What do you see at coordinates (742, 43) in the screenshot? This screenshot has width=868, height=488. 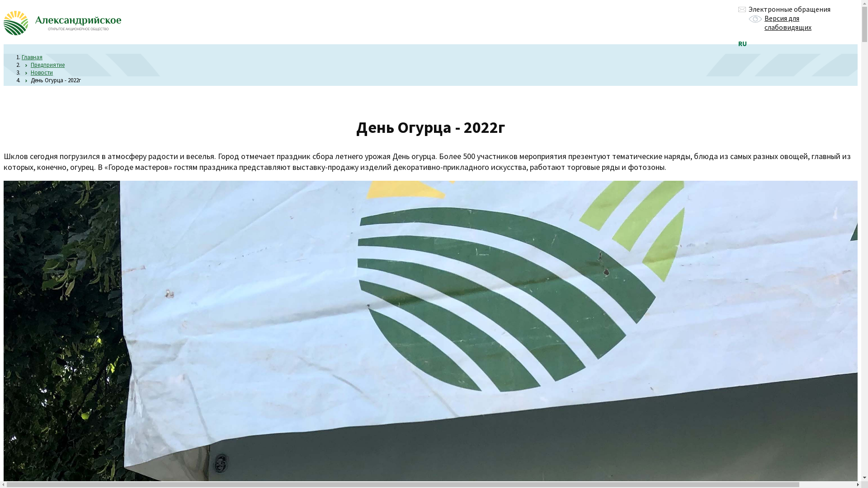 I see `RU` at bounding box center [742, 43].